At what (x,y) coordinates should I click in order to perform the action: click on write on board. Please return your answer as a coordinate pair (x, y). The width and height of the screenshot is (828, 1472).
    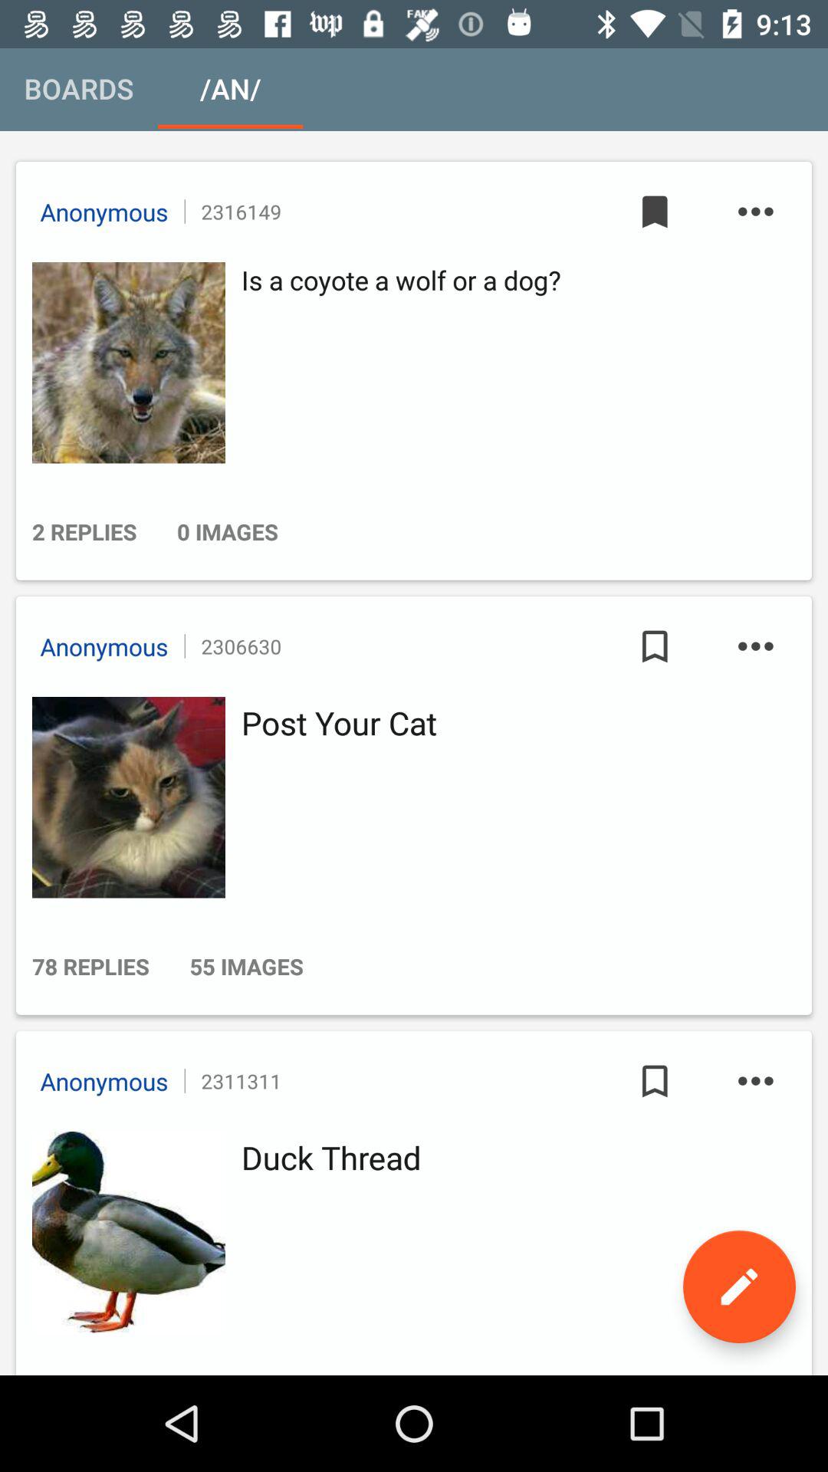
    Looking at the image, I should click on (739, 1286).